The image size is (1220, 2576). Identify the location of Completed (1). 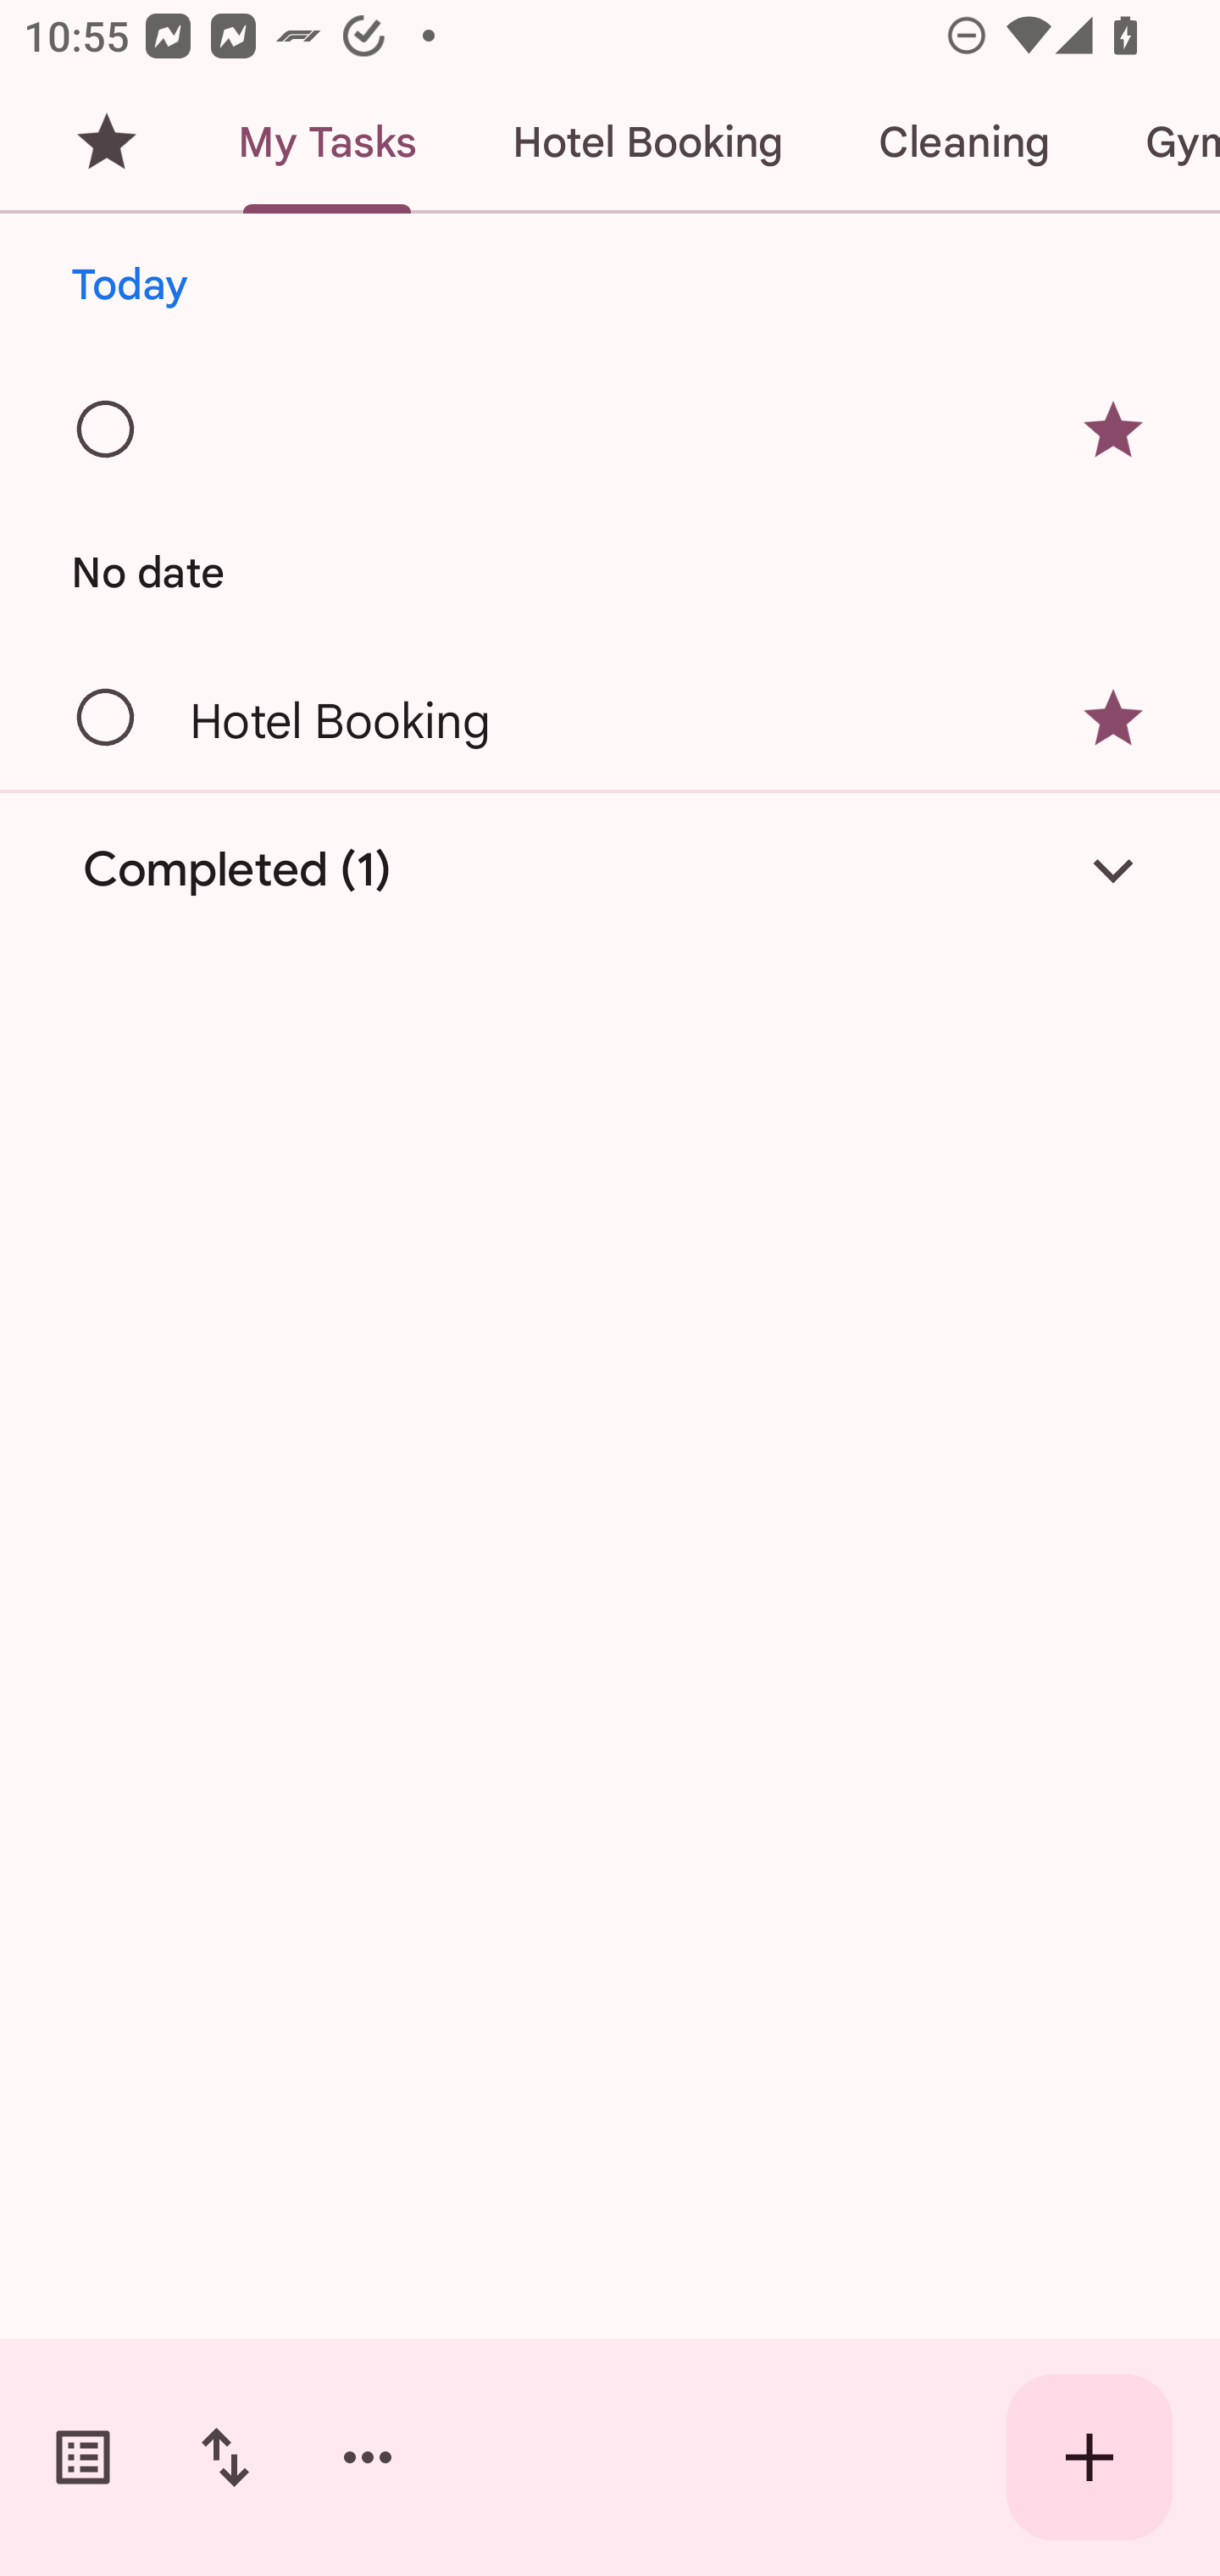
(610, 870).